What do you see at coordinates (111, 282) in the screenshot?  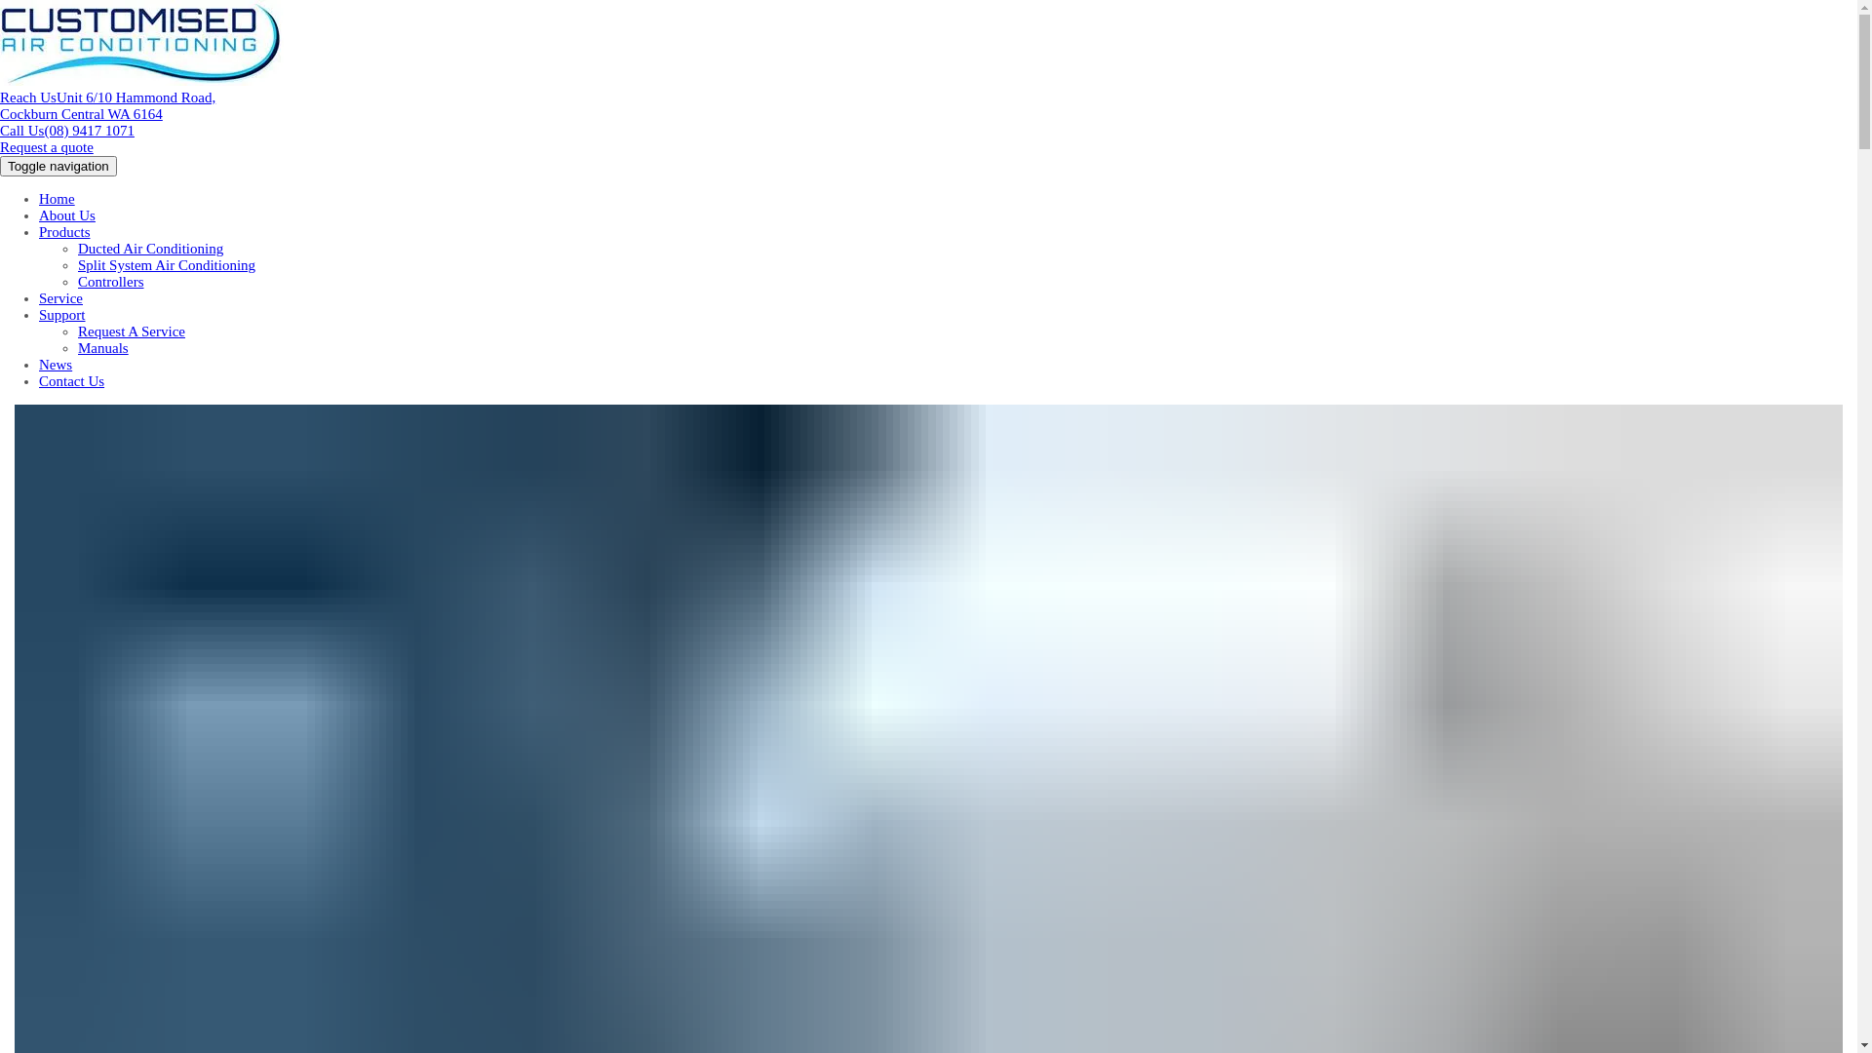 I see `Controllers` at bounding box center [111, 282].